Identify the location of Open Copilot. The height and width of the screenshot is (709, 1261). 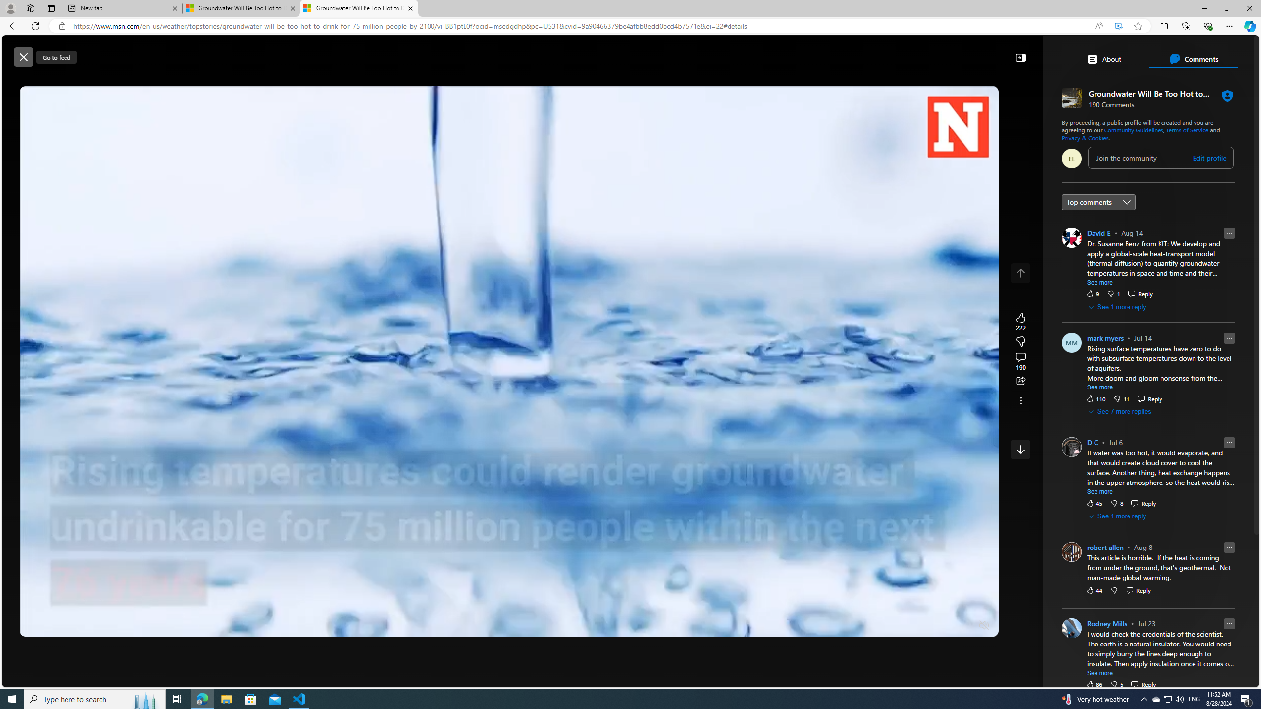
(806, 52).